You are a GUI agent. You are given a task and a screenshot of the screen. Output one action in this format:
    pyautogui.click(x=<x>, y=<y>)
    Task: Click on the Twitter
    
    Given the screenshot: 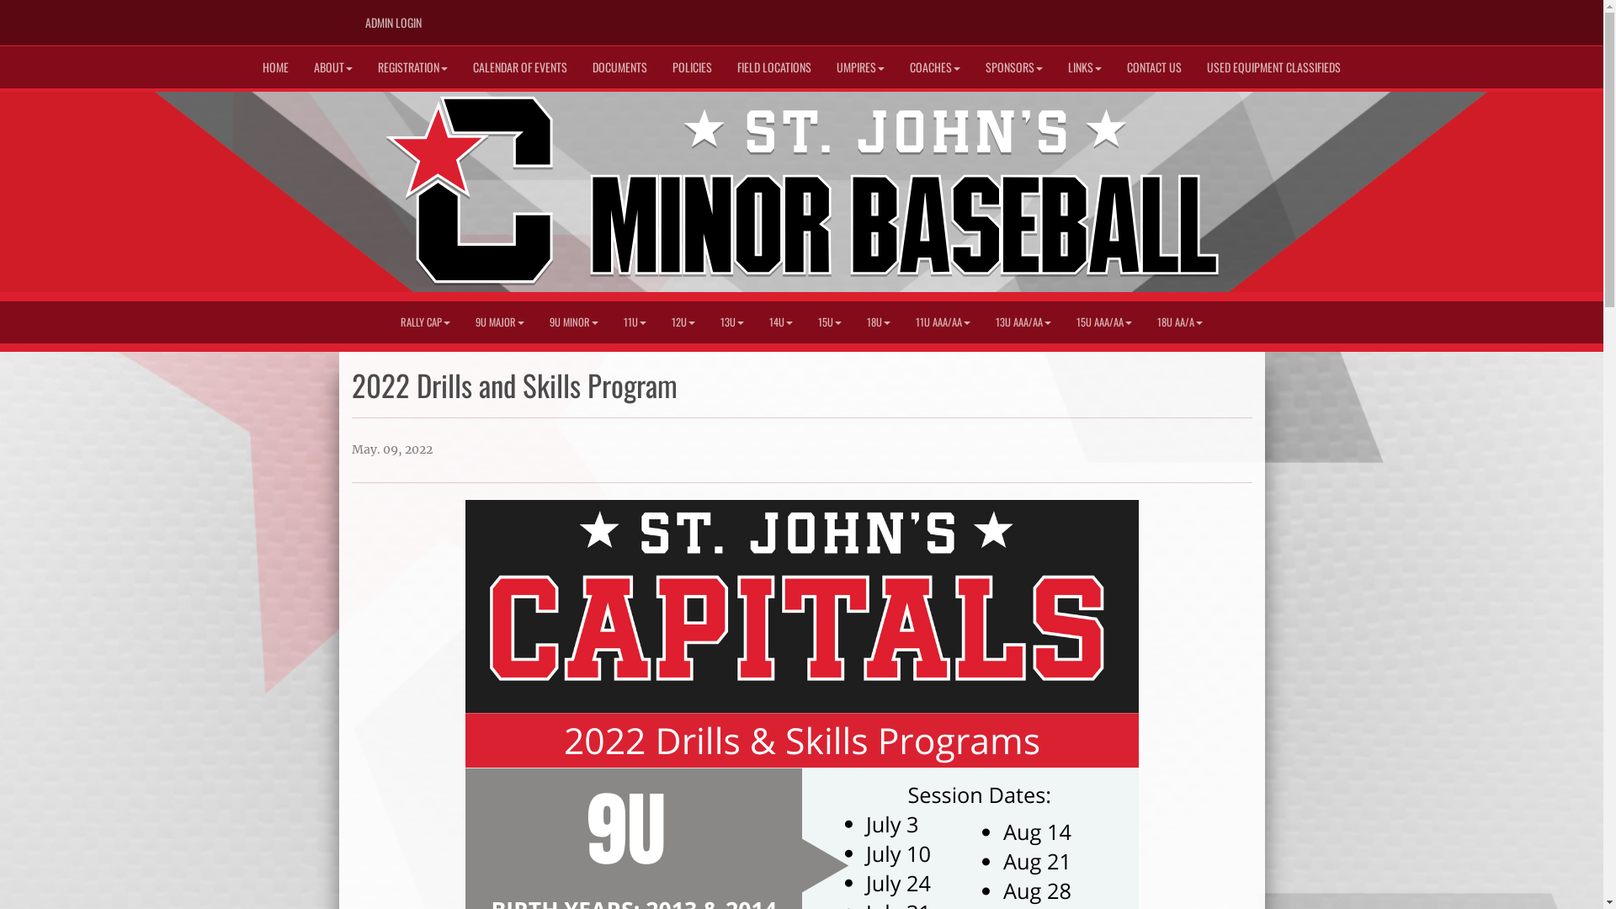 What is the action you would take?
    pyautogui.click(x=1204, y=18)
    